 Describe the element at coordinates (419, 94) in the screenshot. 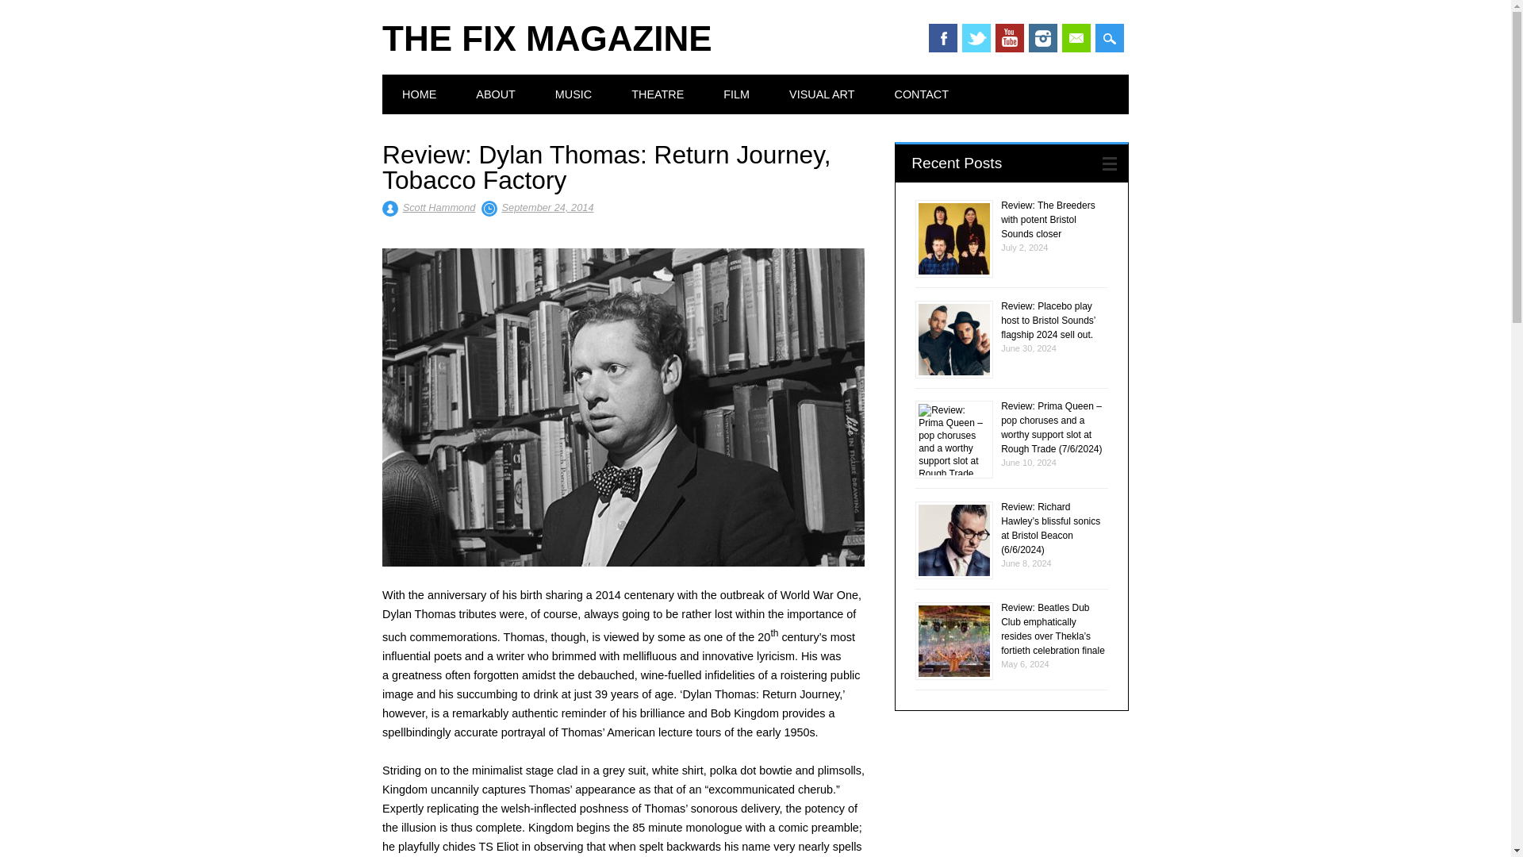

I see `HOME` at that location.